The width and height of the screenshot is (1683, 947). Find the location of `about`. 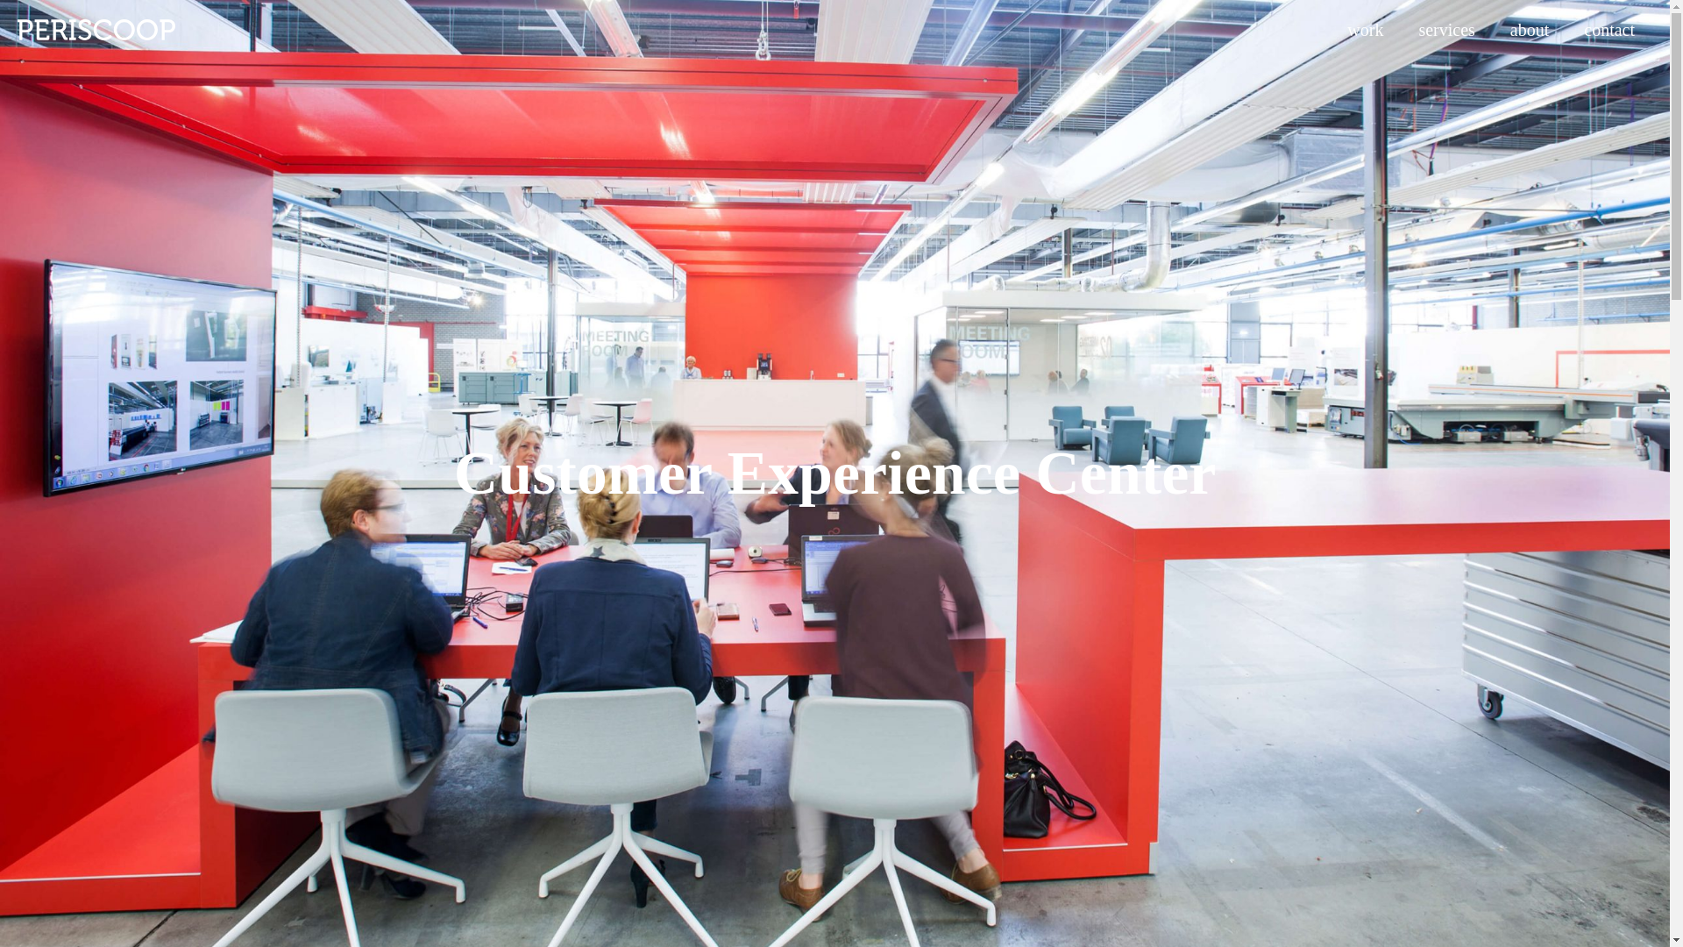

about is located at coordinates (1530, 30).